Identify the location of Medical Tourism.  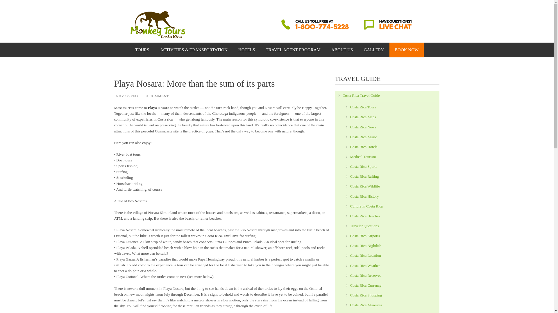
(363, 156).